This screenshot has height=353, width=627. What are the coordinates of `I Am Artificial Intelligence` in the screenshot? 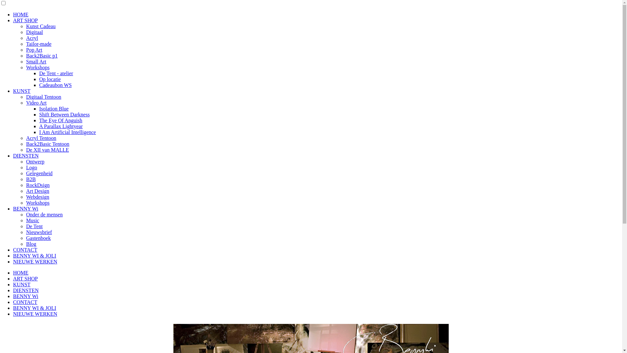 It's located at (68, 132).